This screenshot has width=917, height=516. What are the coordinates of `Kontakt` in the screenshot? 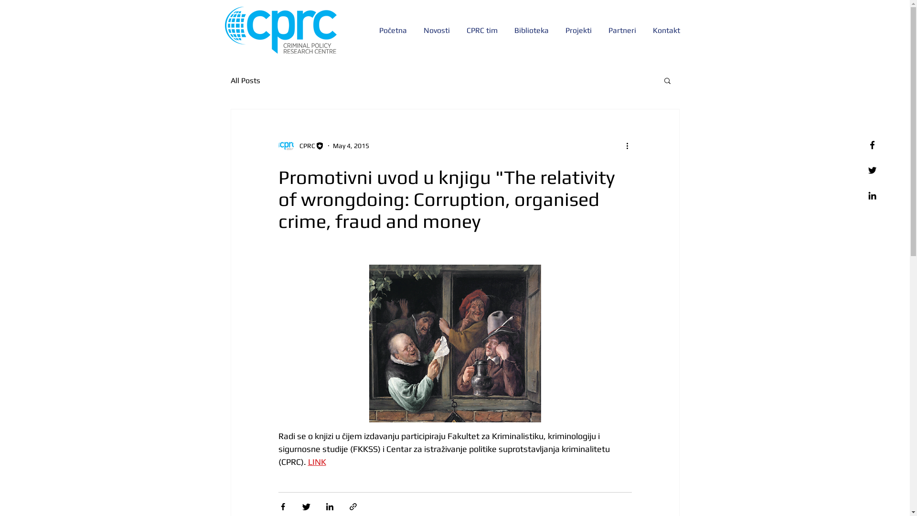 It's located at (668, 31).